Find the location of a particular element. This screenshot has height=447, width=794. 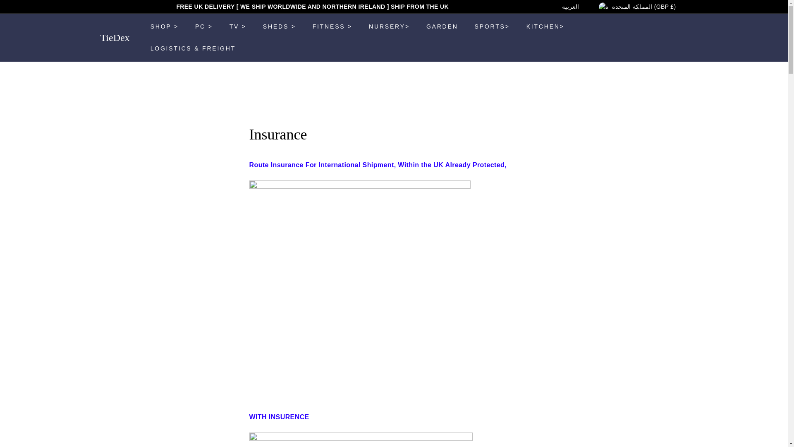

TieDex on YouTube is located at coordinates (548, 7).